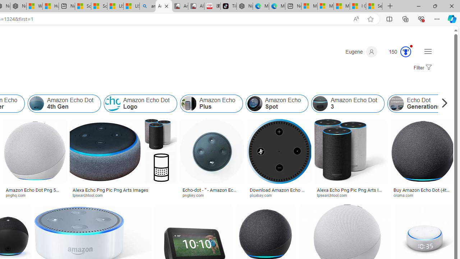 This screenshot has height=259, width=460. Describe the element at coordinates (64, 104) in the screenshot. I see `Amazon Echo Dot 4th Gen` at that location.